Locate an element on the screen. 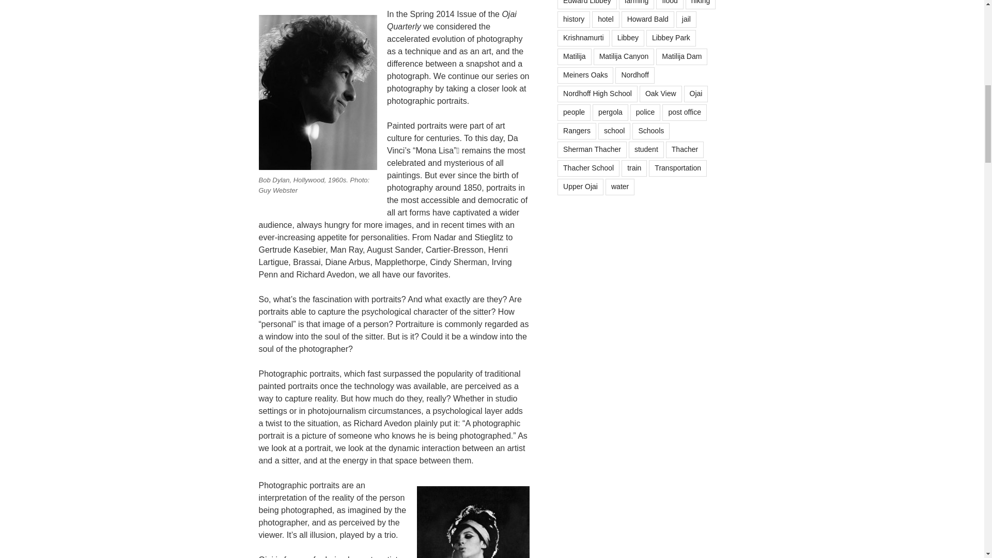 Image resolution: width=992 pixels, height=558 pixels. hiking is located at coordinates (701, 5).